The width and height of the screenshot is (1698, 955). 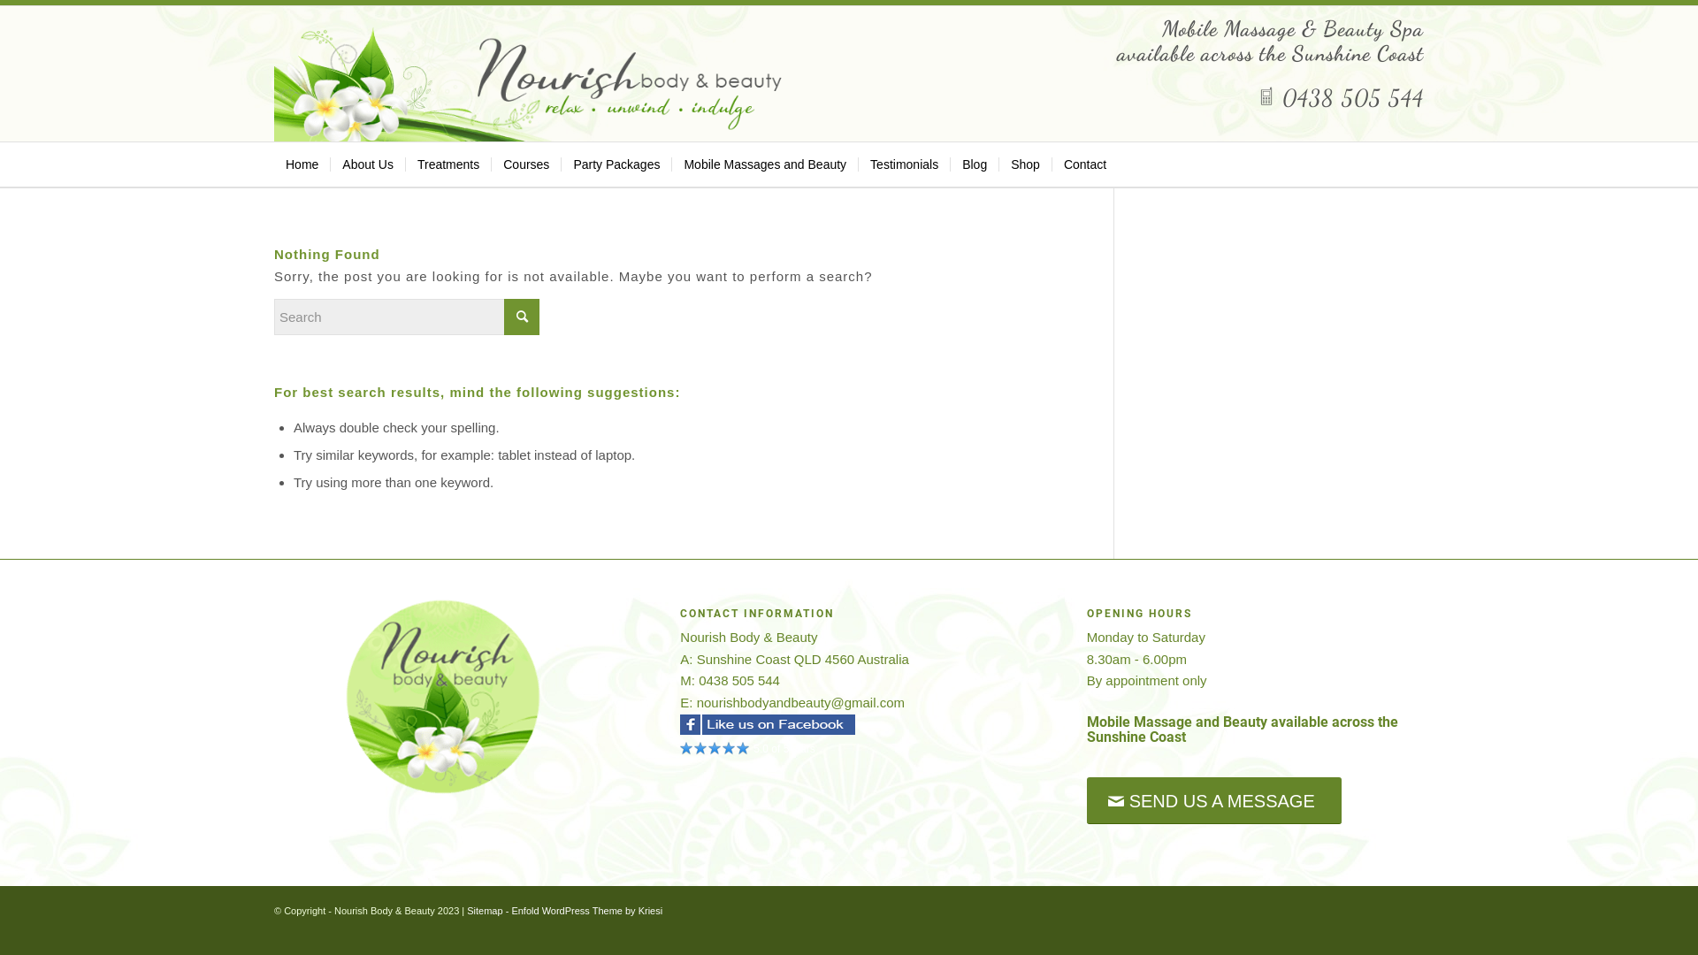 I want to click on Nourish Body and Beauty, so click(x=729, y=752).